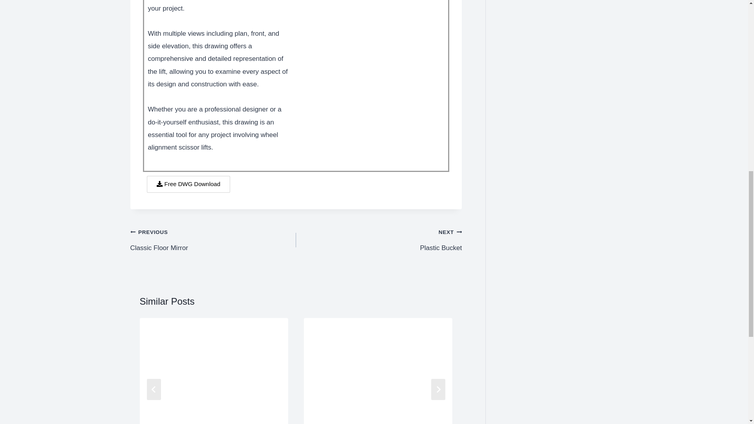 This screenshot has width=754, height=424. Describe the element at coordinates (379, 240) in the screenshot. I see `Free DWG Download` at that location.